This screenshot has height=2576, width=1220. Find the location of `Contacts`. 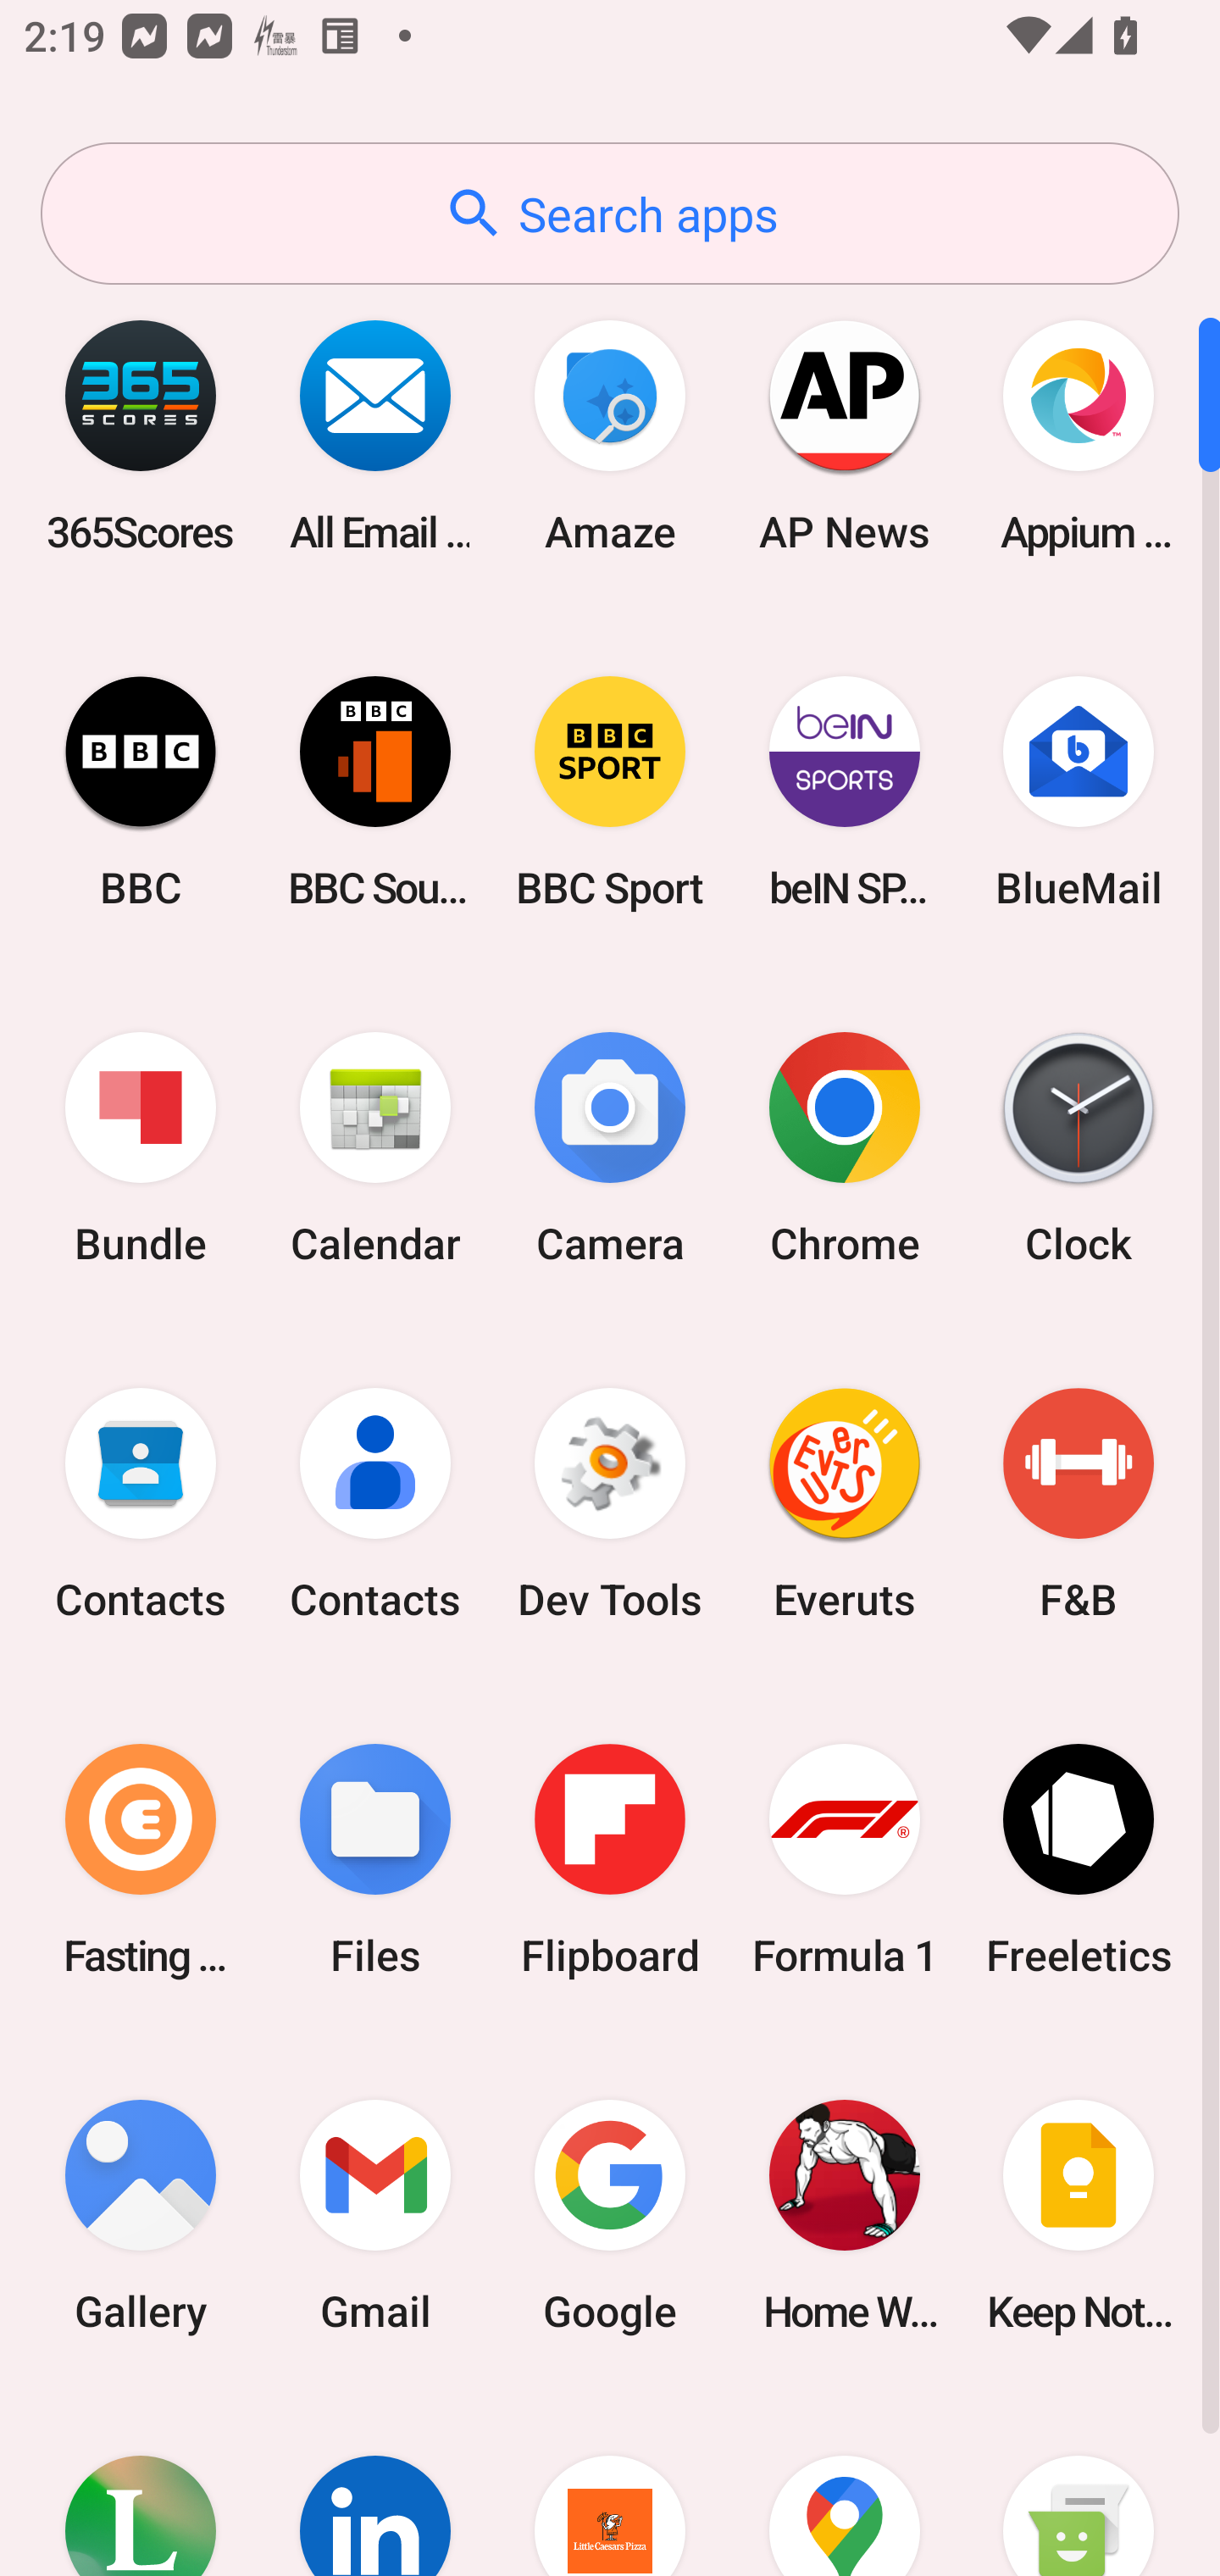

Contacts is located at coordinates (375, 1504).